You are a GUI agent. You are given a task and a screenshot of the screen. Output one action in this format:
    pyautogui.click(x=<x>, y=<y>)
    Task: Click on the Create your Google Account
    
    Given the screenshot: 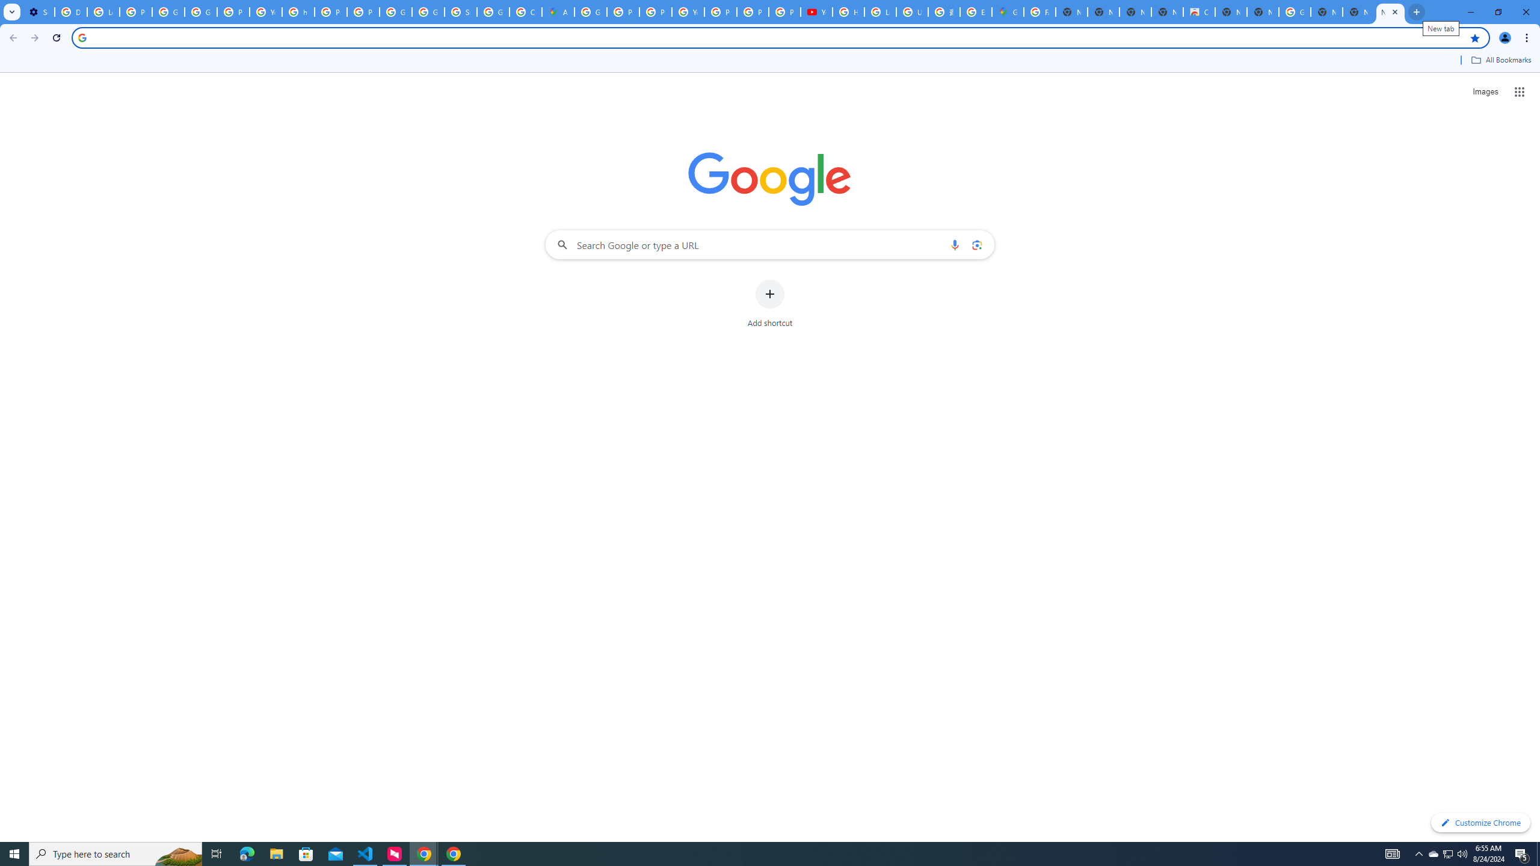 What is the action you would take?
    pyautogui.click(x=525, y=12)
    